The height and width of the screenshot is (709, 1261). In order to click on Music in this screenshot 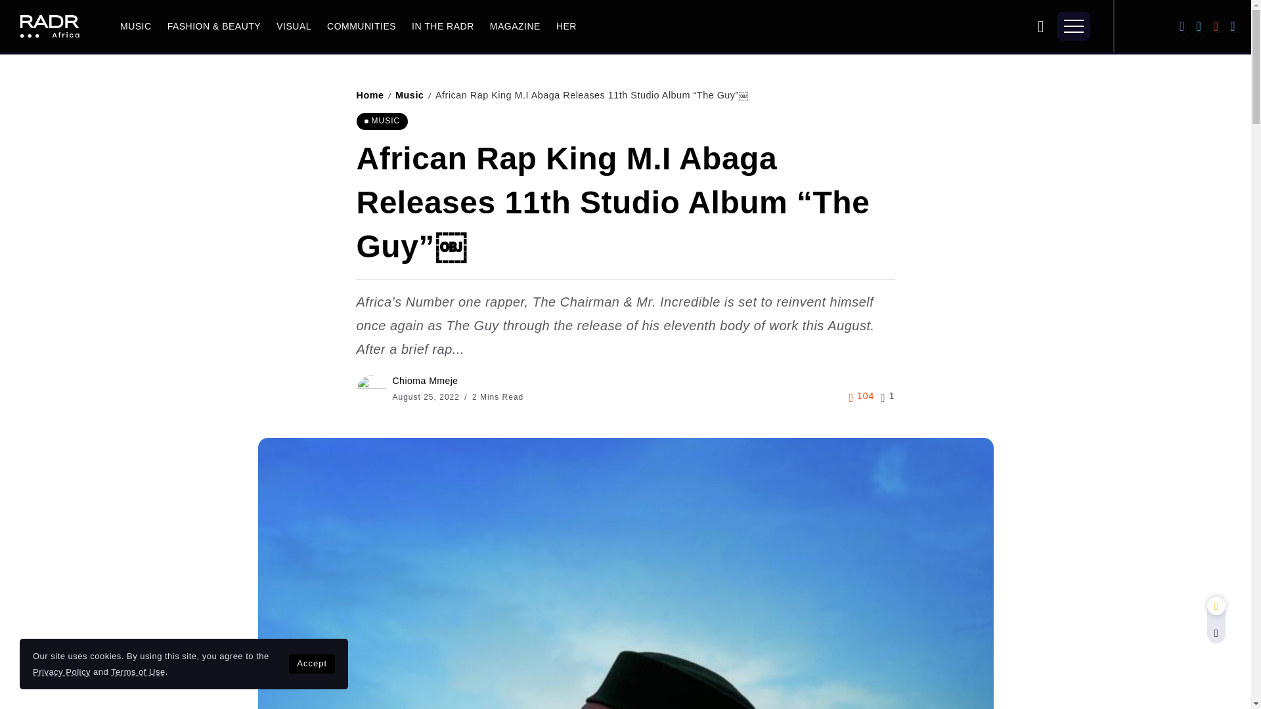, I will do `click(410, 95)`.